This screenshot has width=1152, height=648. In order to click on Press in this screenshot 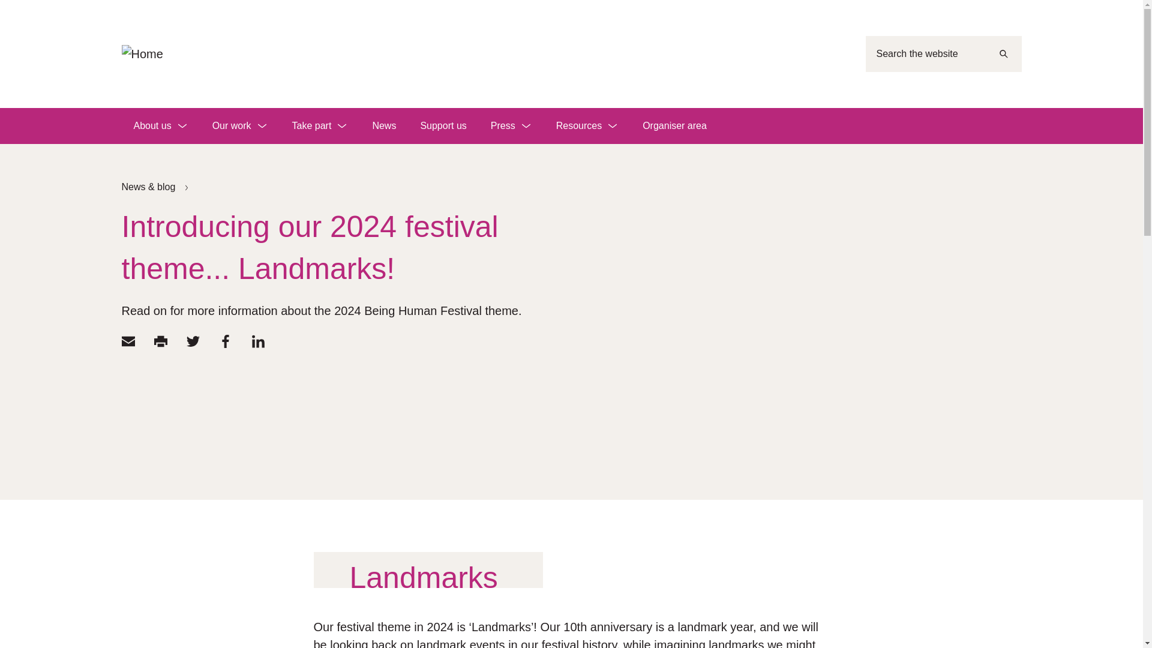, I will do `click(511, 126)`.